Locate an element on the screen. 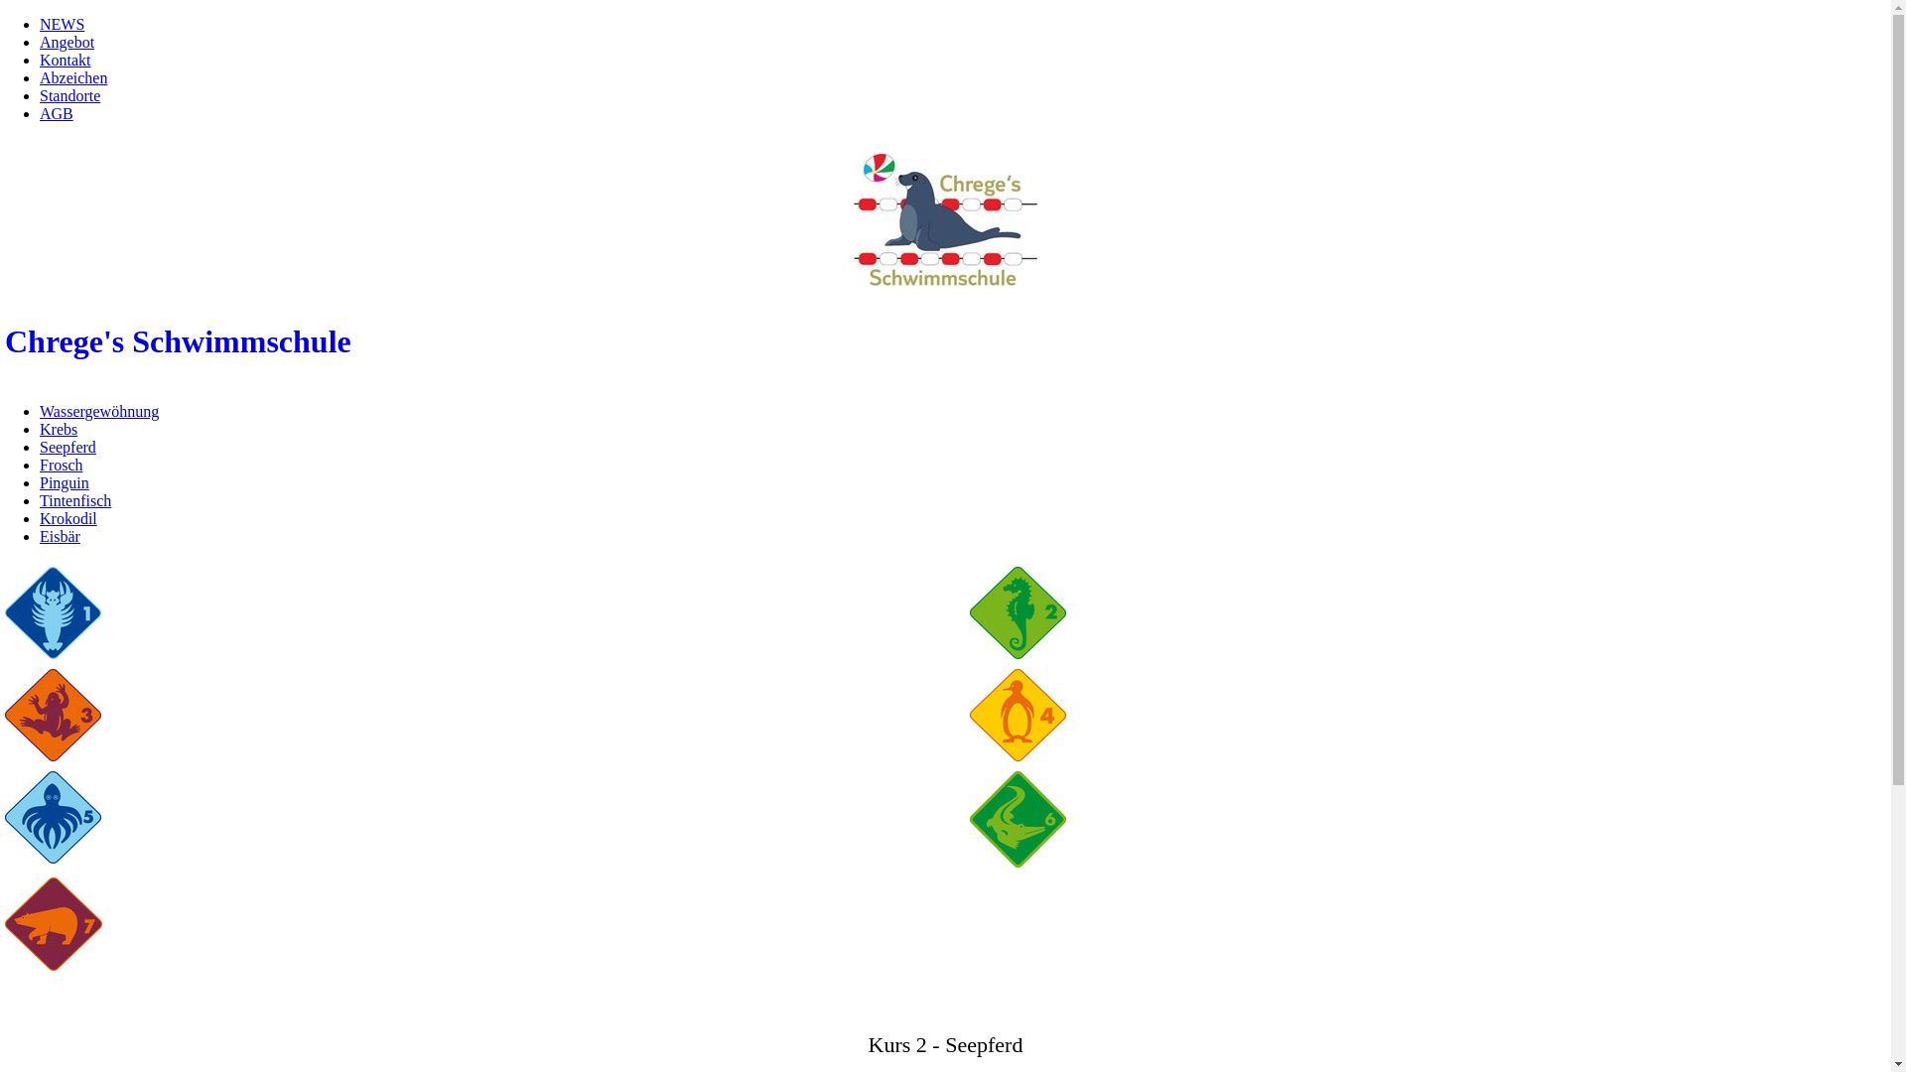 The image size is (1906, 1072). Krokodil is located at coordinates (68, 518).